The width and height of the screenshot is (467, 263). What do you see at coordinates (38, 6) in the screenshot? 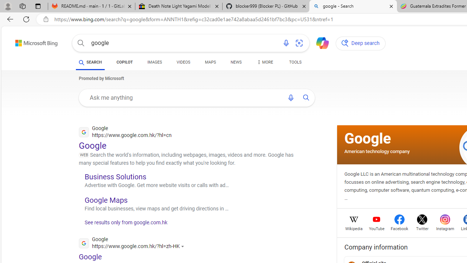
I see `Tab actions menu` at bounding box center [38, 6].